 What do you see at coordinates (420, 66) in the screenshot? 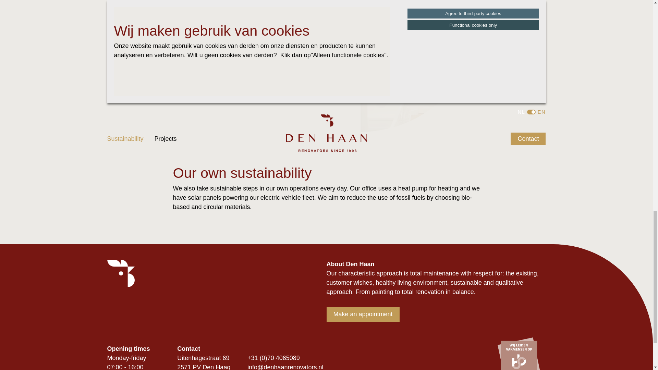
I see `Renovation of staircase` at bounding box center [420, 66].